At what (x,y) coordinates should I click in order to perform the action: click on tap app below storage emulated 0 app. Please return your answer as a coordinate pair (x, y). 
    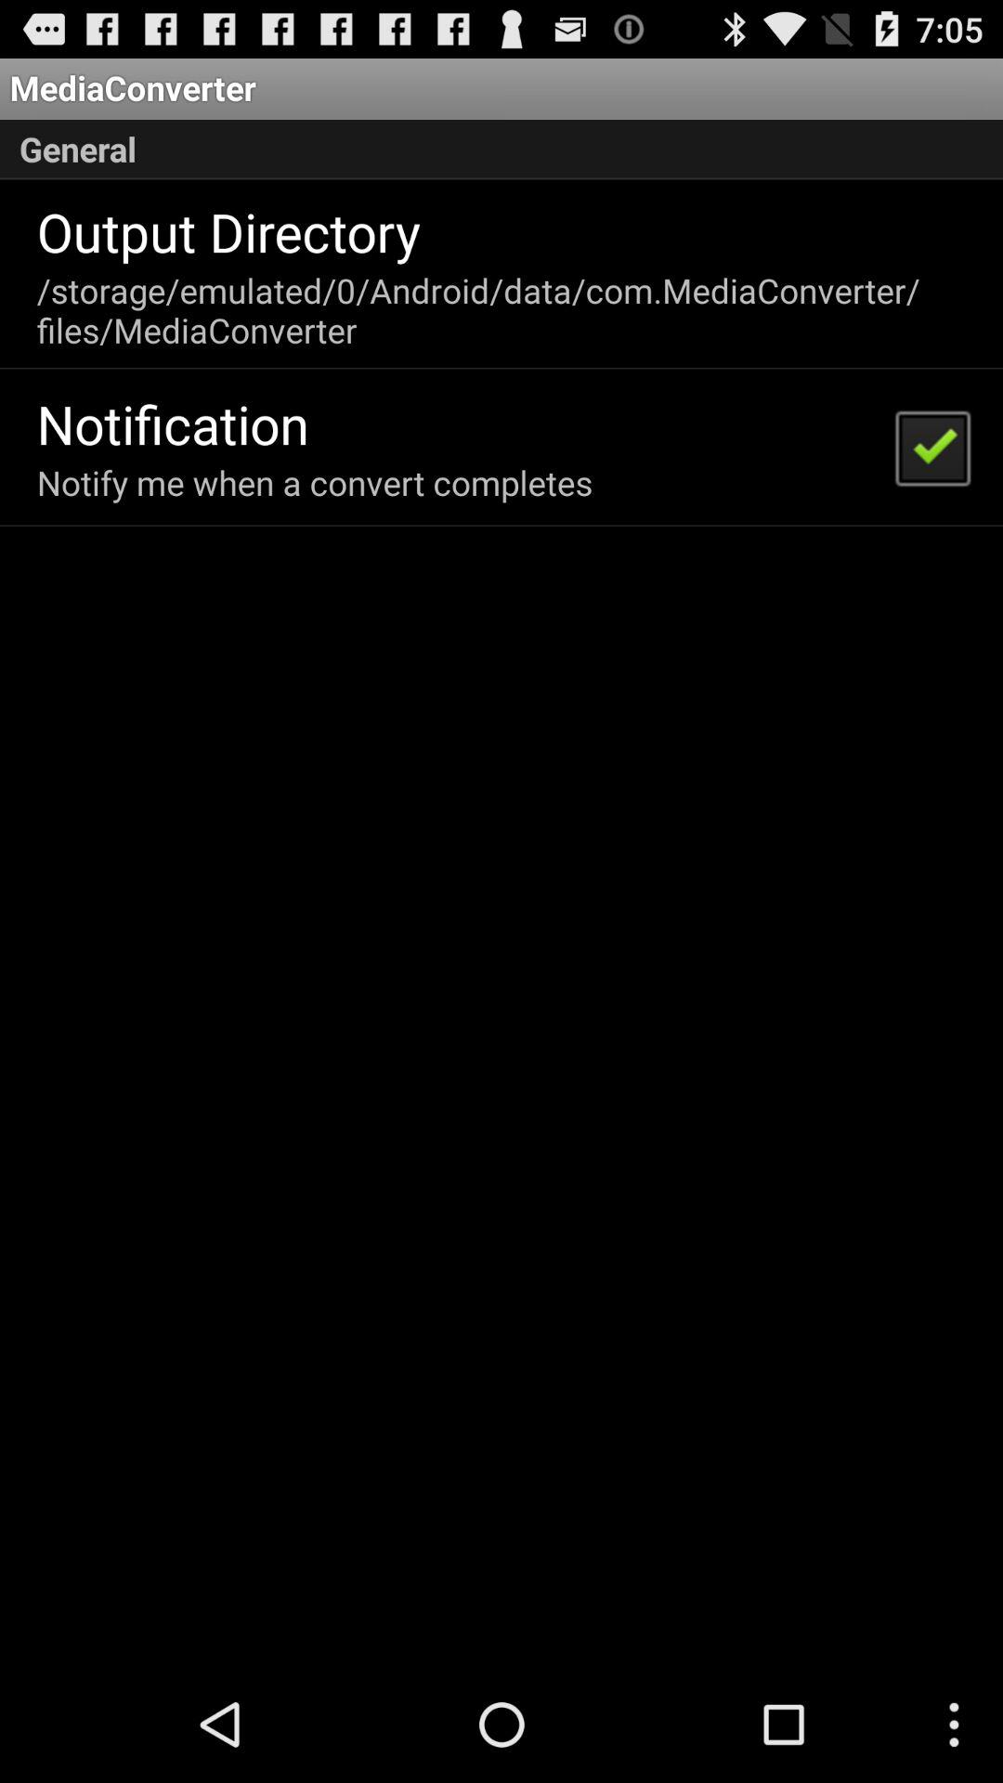
    Looking at the image, I should click on (931, 447).